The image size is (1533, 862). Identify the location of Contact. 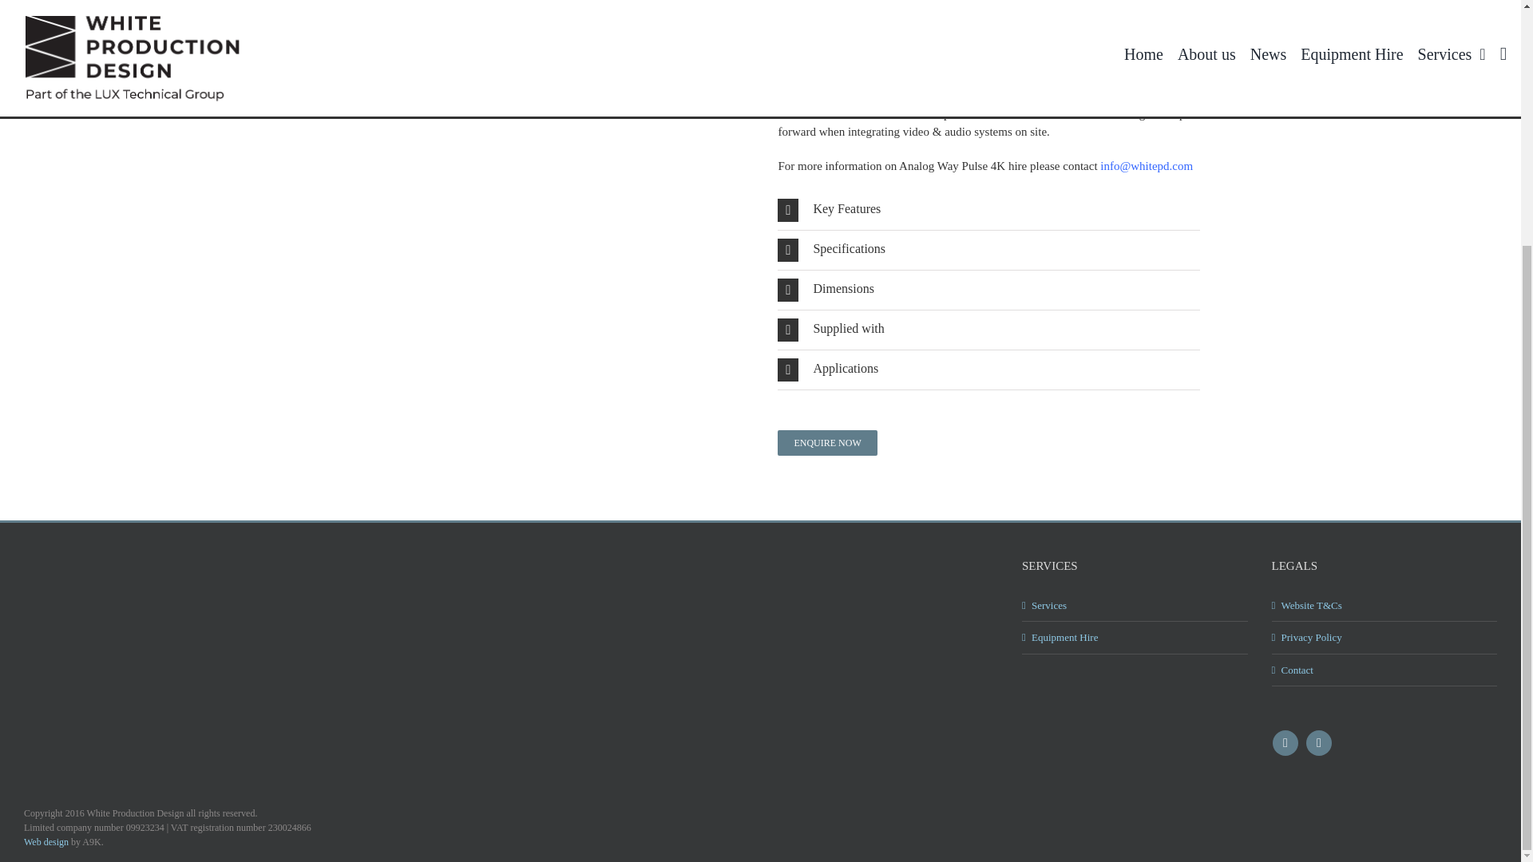
(1384, 670).